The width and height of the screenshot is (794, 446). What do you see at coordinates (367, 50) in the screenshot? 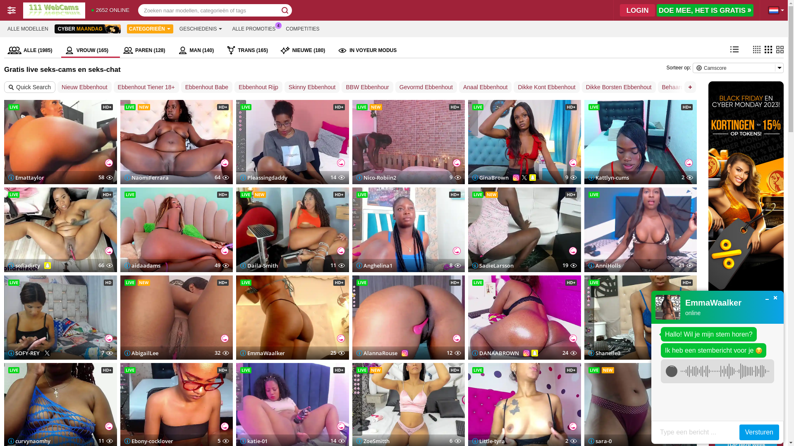
I see `IN VOYEUR MODUS` at bounding box center [367, 50].